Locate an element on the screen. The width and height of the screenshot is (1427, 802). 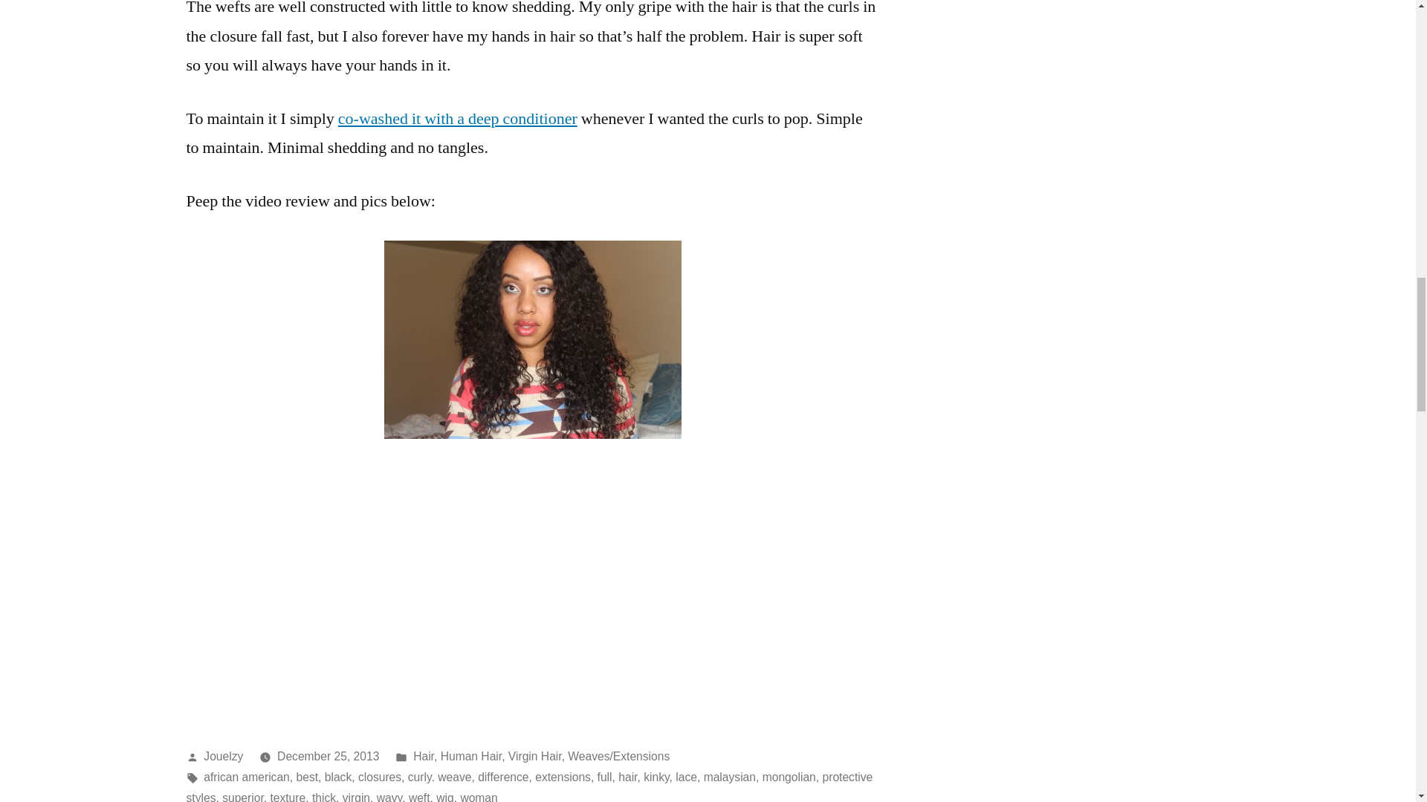
curly. weave is located at coordinates (440, 777).